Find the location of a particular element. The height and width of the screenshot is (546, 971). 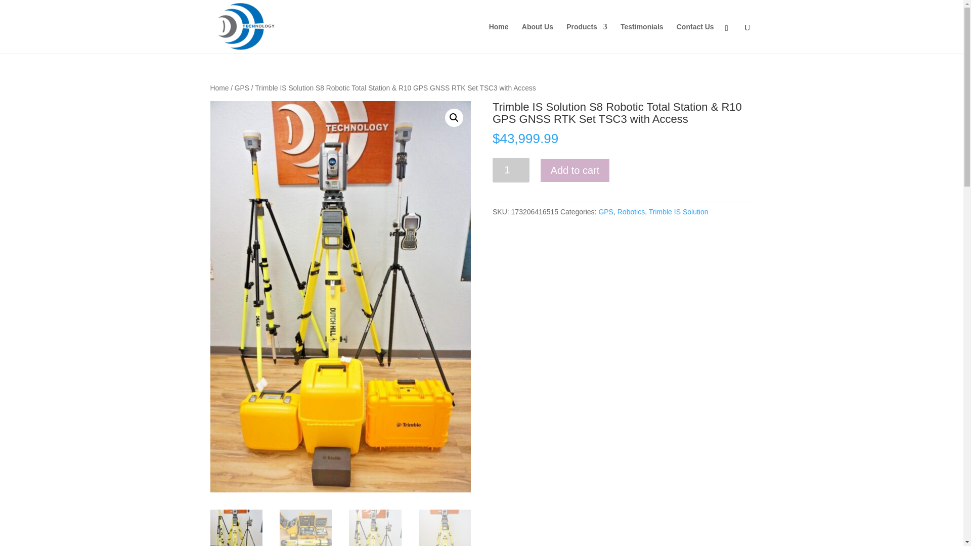

Add to cart is located at coordinates (575, 170).